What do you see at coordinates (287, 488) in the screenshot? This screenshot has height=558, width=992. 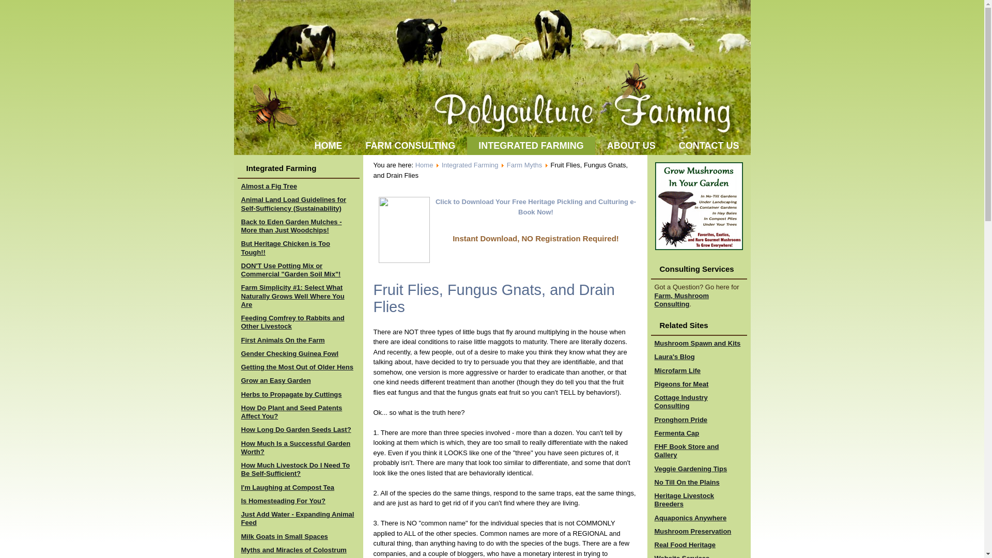 I see `I'm Laughing at Compost Tea` at bounding box center [287, 488].